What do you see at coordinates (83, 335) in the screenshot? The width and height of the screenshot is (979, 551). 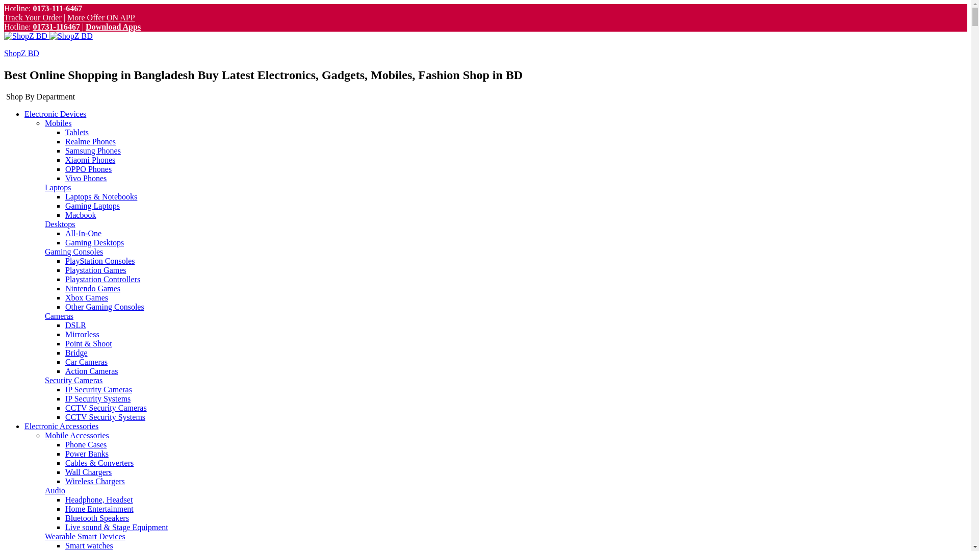 I see `Mirrorless` at bounding box center [83, 335].